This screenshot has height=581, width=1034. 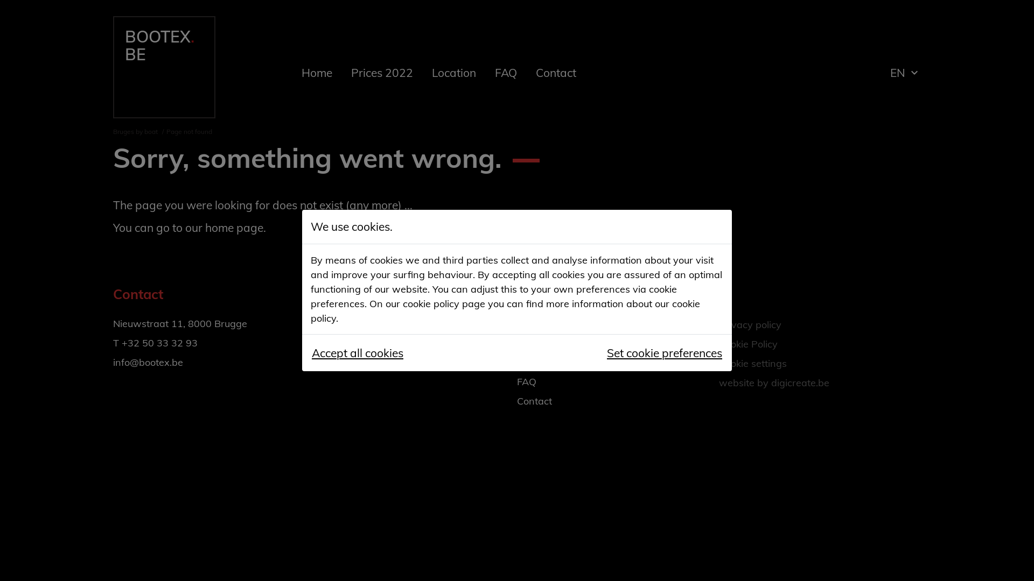 What do you see at coordinates (358, 353) in the screenshot?
I see `Accept all cookies` at bounding box center [358, 353].